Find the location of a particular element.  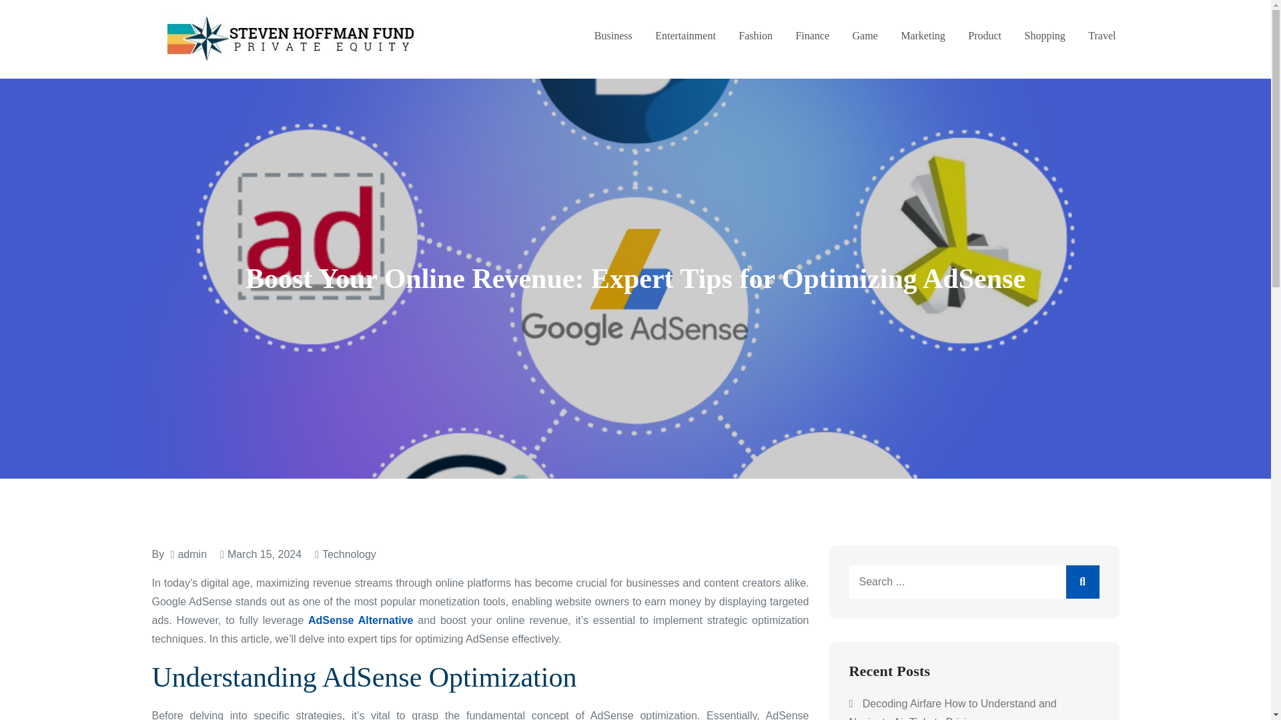

Shopping is located at coordinates (1045, 36).